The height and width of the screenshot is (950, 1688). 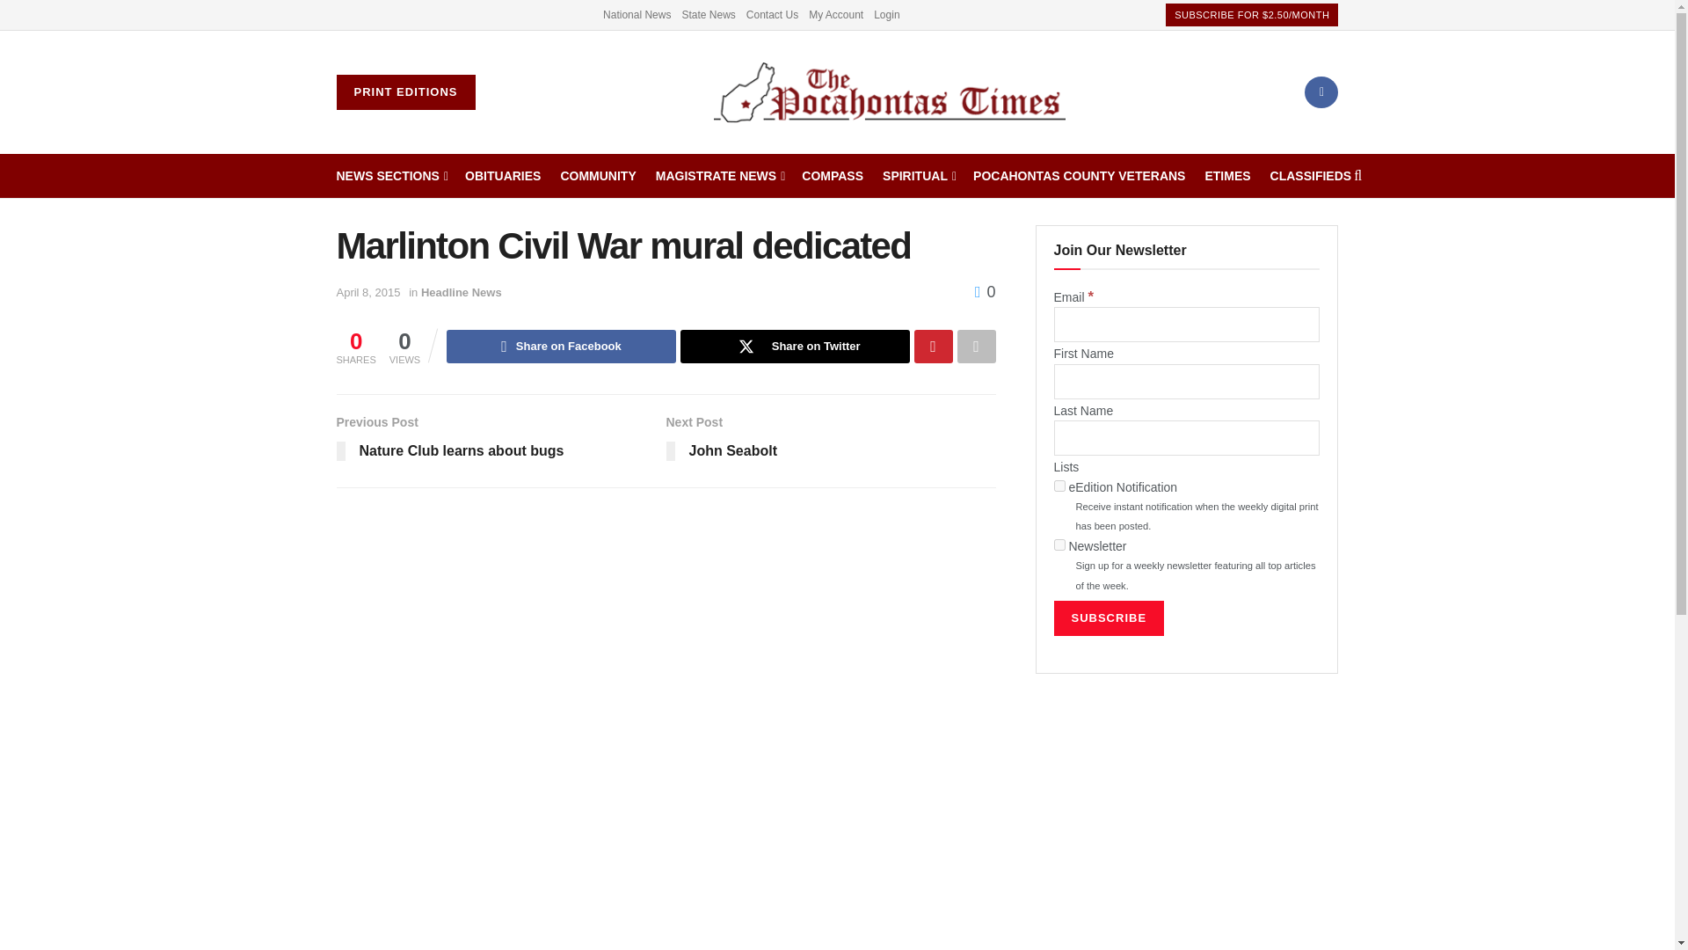 What do you see at coordinates (835, 14) in the screenshot?
I see `My Account` at bounding box center [835, 14].